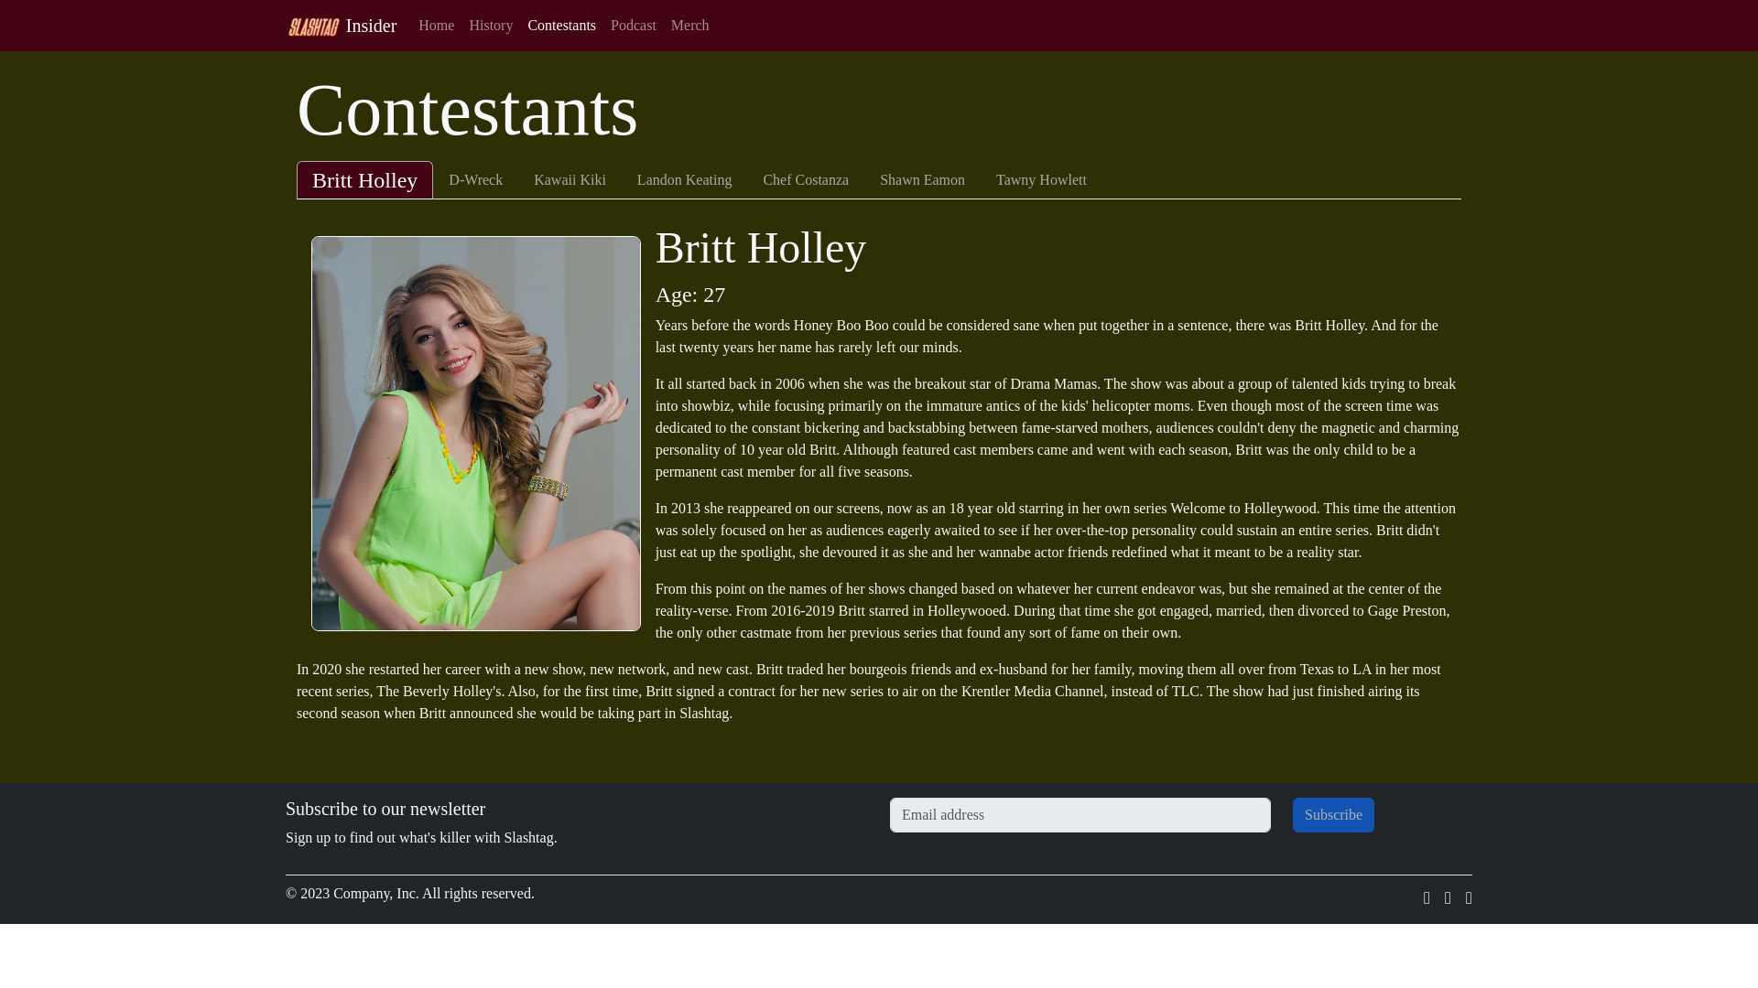 The height and width of the screenshot is (988, 1758). Describe the element at coordinates (1333, 814) in the screenshot. I see `Subscribe` at that location.